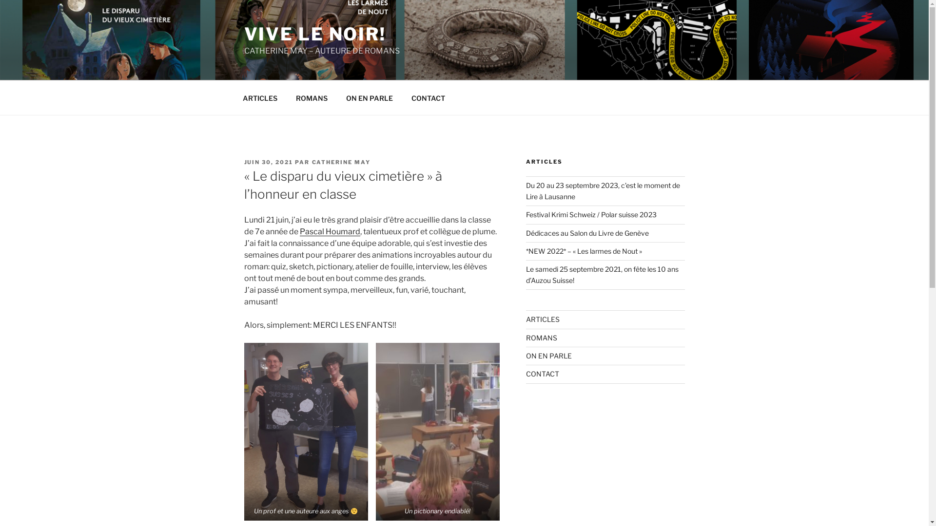 The height and width of the screenshot is (526, 936). What do you see at coordinates (543, 319) in the screenshot?
I see `ARTICLES` at bounding box center [543, 319].